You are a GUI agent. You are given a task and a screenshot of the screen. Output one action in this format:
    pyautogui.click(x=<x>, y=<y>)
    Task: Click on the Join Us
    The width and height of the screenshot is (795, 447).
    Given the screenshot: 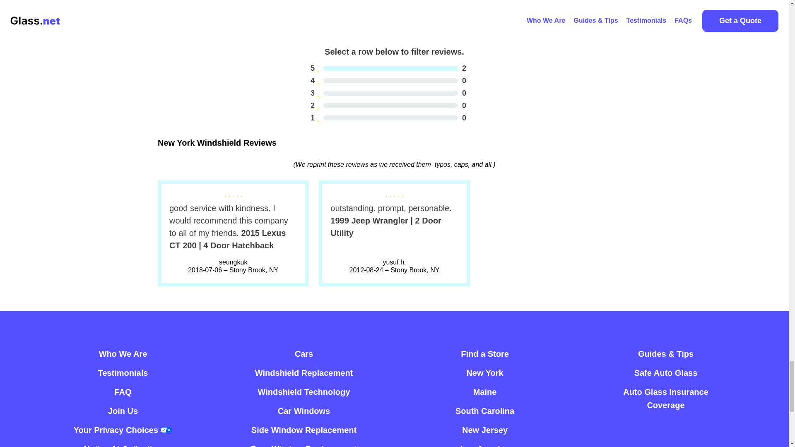 What is the action you would take?
    pyautogui.click(x=123, y=353)
    